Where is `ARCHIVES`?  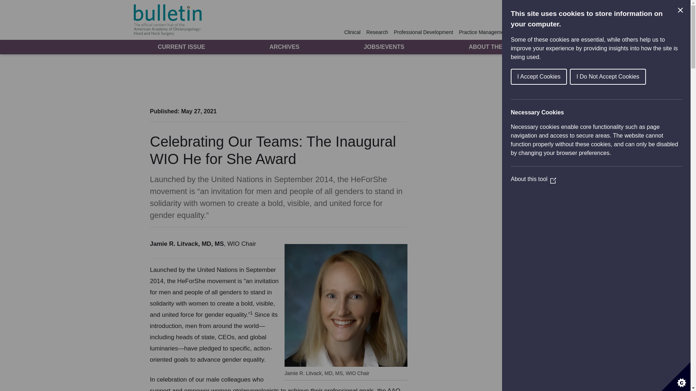
ARCHIVES is located at coordinates (284, 47).